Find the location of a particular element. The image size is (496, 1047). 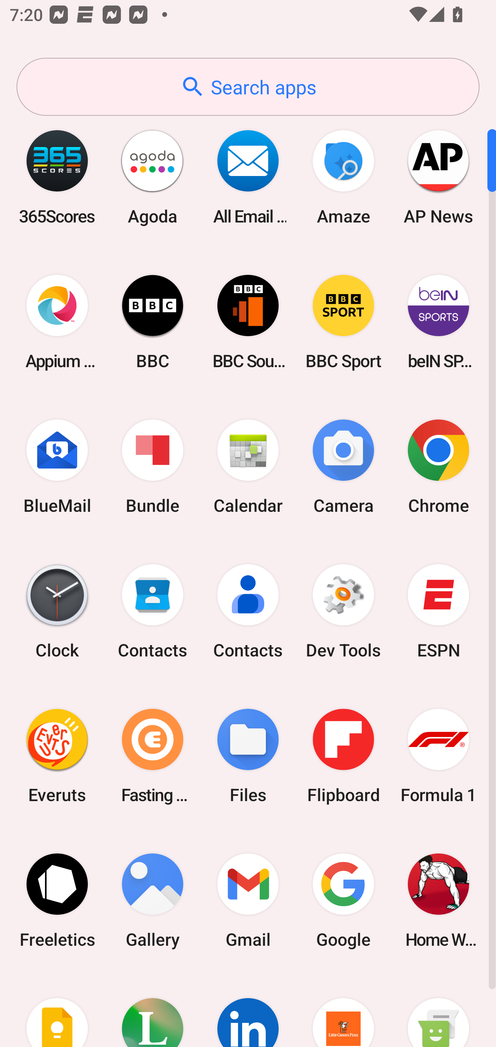

beIN SPORTS is located at coordinates (438, 322).